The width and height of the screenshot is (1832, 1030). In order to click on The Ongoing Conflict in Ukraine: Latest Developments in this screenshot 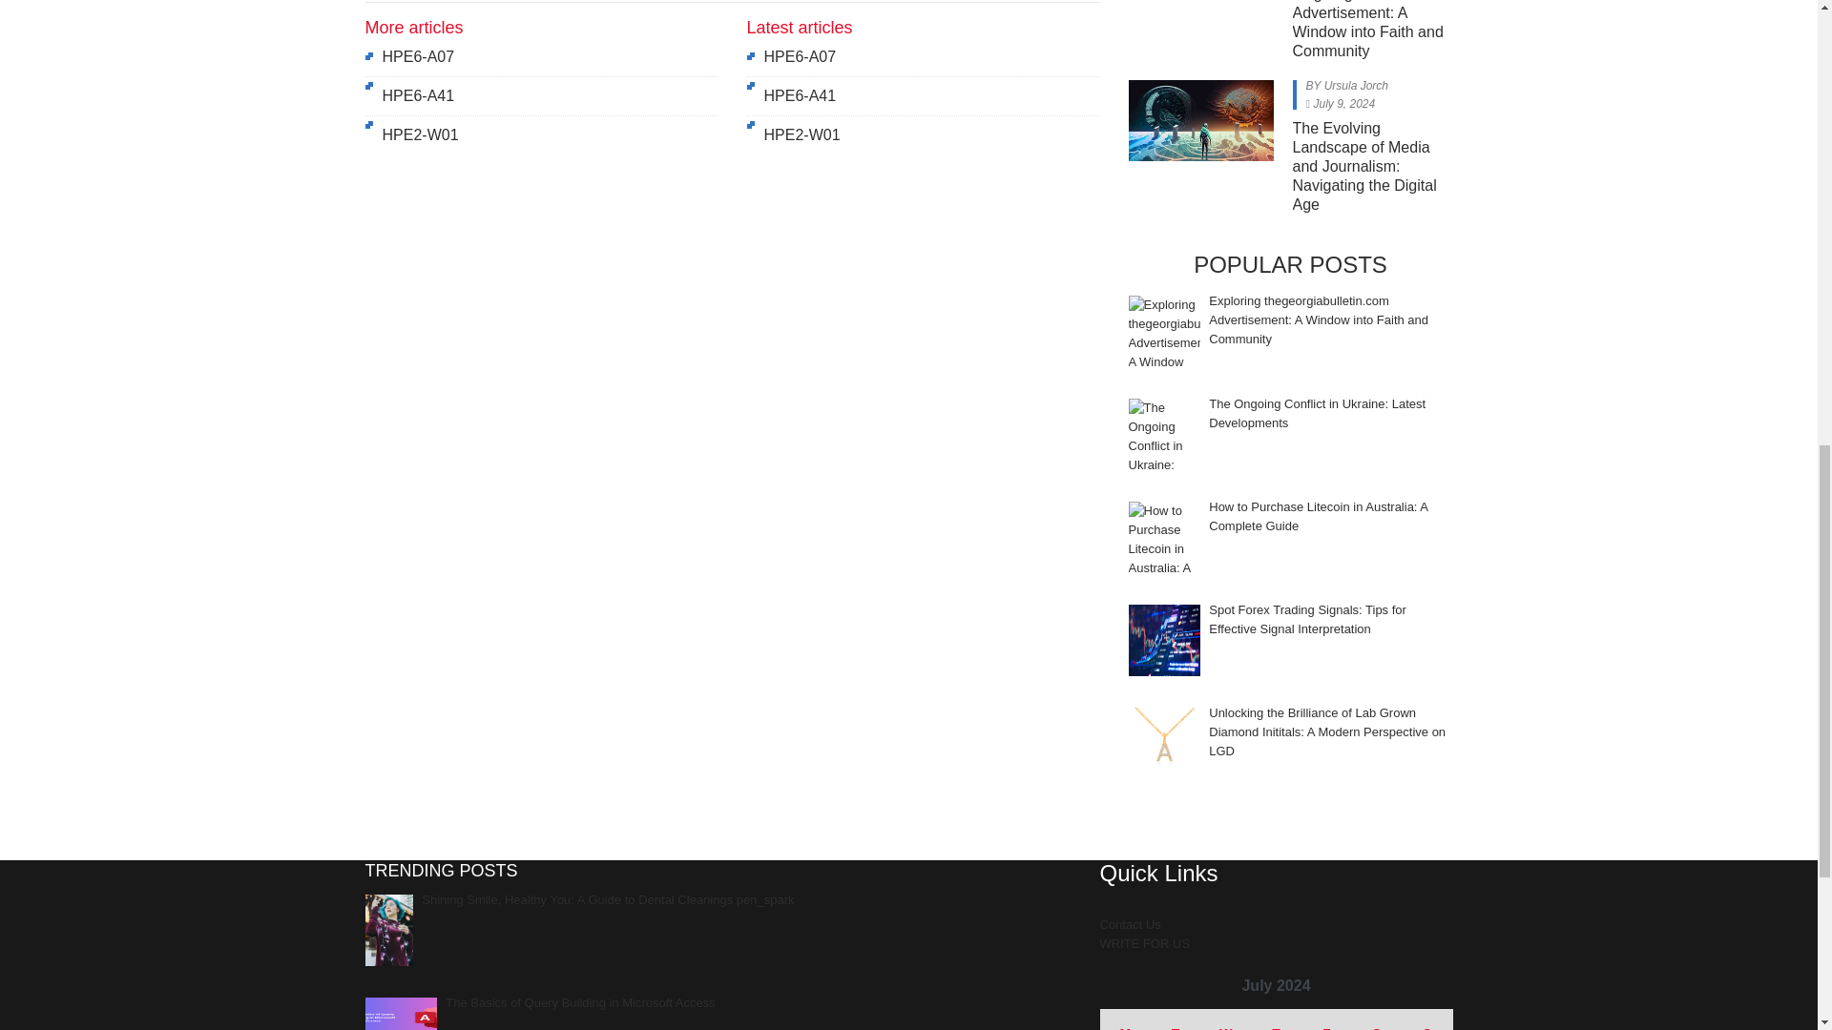, I will do `click(1164, 433)`.